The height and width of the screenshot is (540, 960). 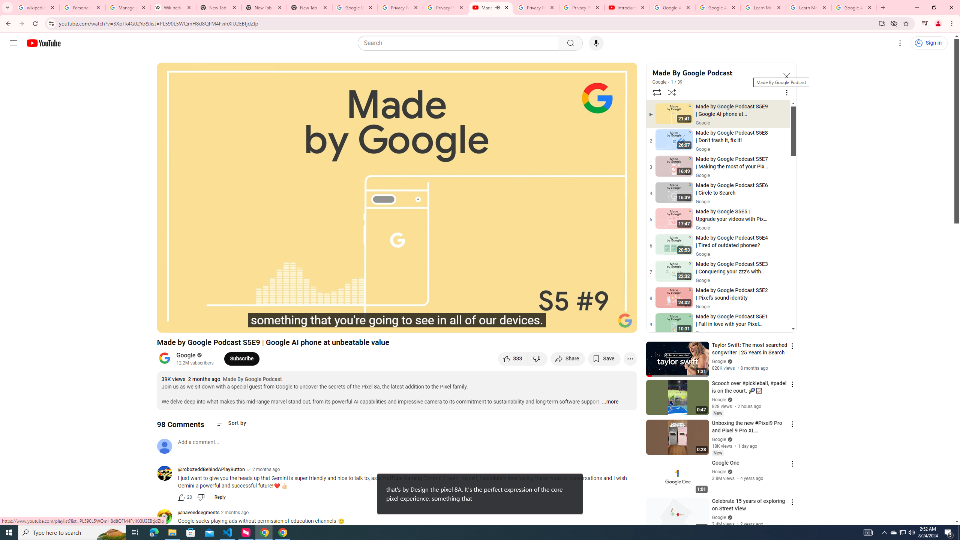 I want to click on Shuffle playlist, so click(x=672, y=92).